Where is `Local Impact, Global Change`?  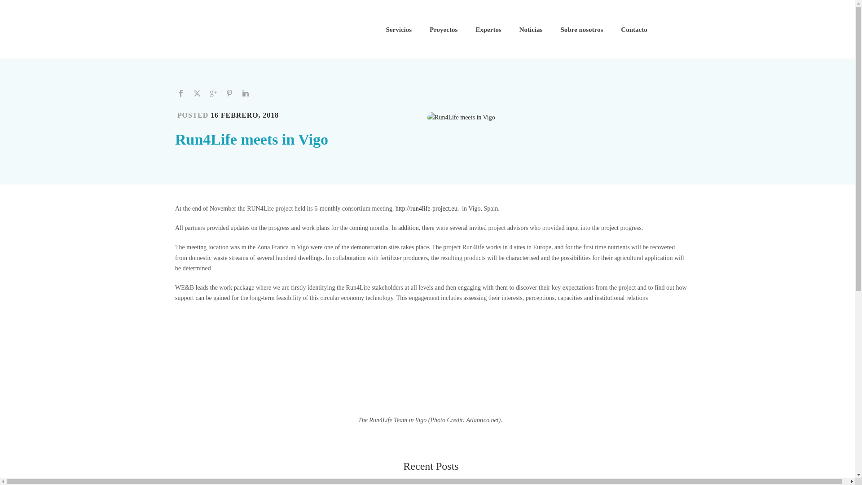
Local Impact, Global Change is located at coordinates (244, 29).